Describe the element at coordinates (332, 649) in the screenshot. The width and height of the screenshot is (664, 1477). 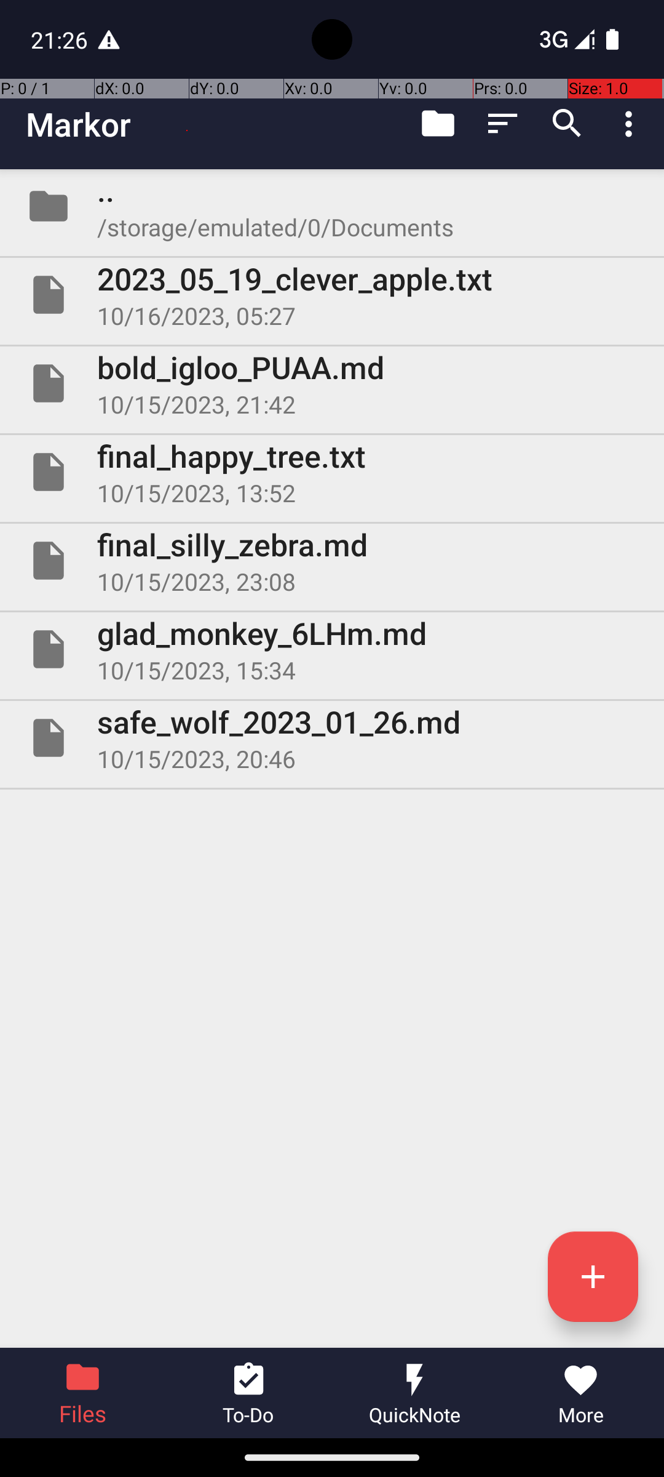
I see `File glad_monkey_6LHm.md ` at that location.